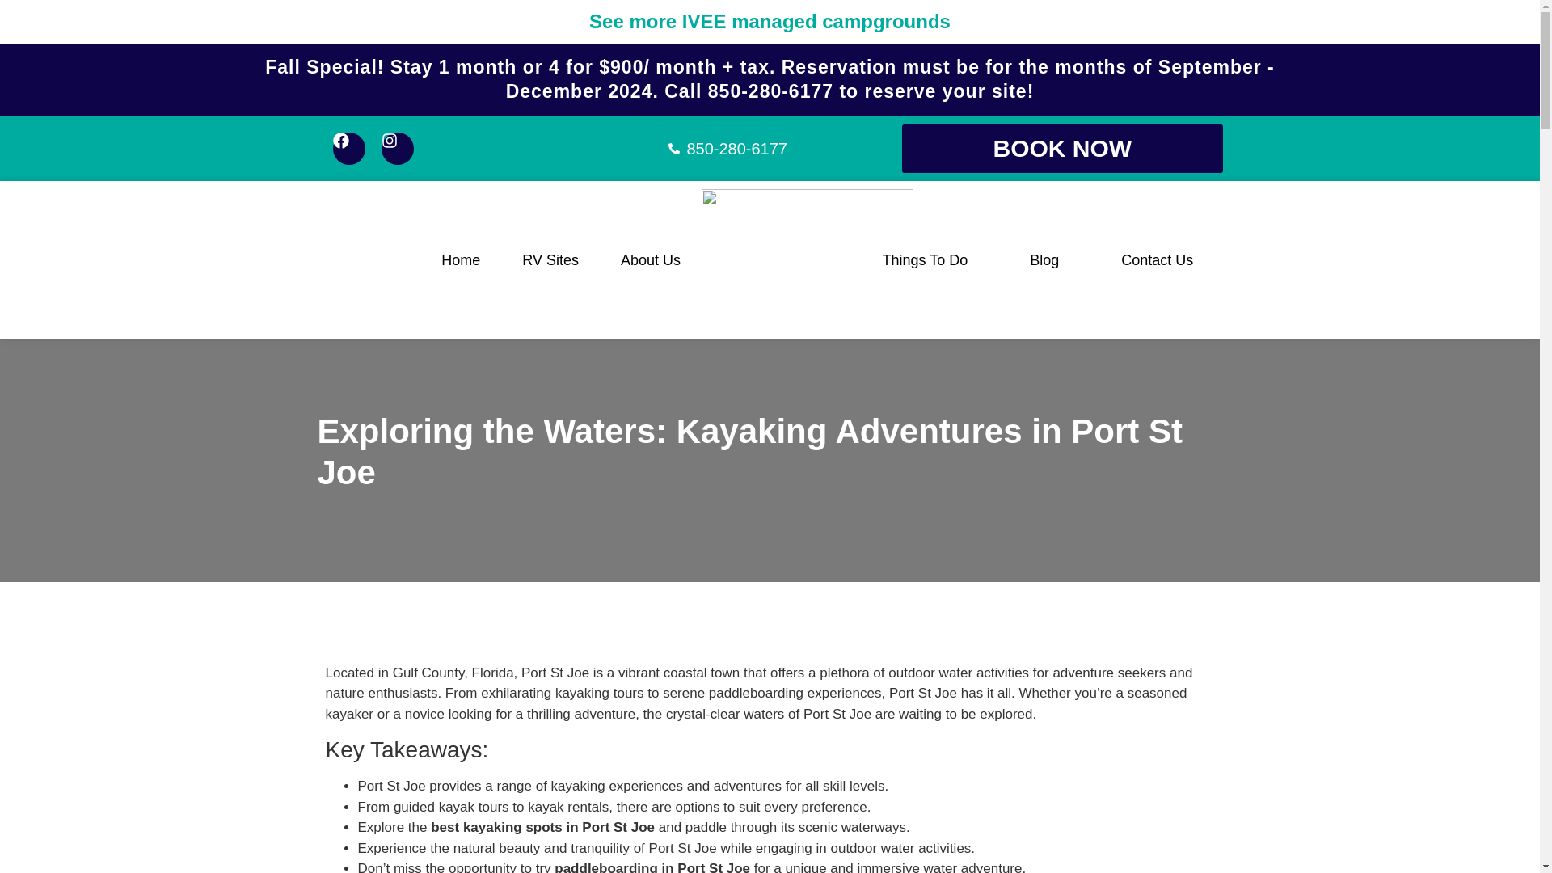 The image size is (1552, 873). Describe the element at coordinates (461, 260) in the screenshot. I see `Home` at that location.